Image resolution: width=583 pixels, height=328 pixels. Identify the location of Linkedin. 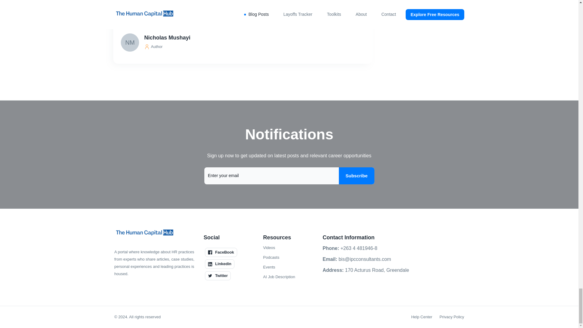
(219, 264).